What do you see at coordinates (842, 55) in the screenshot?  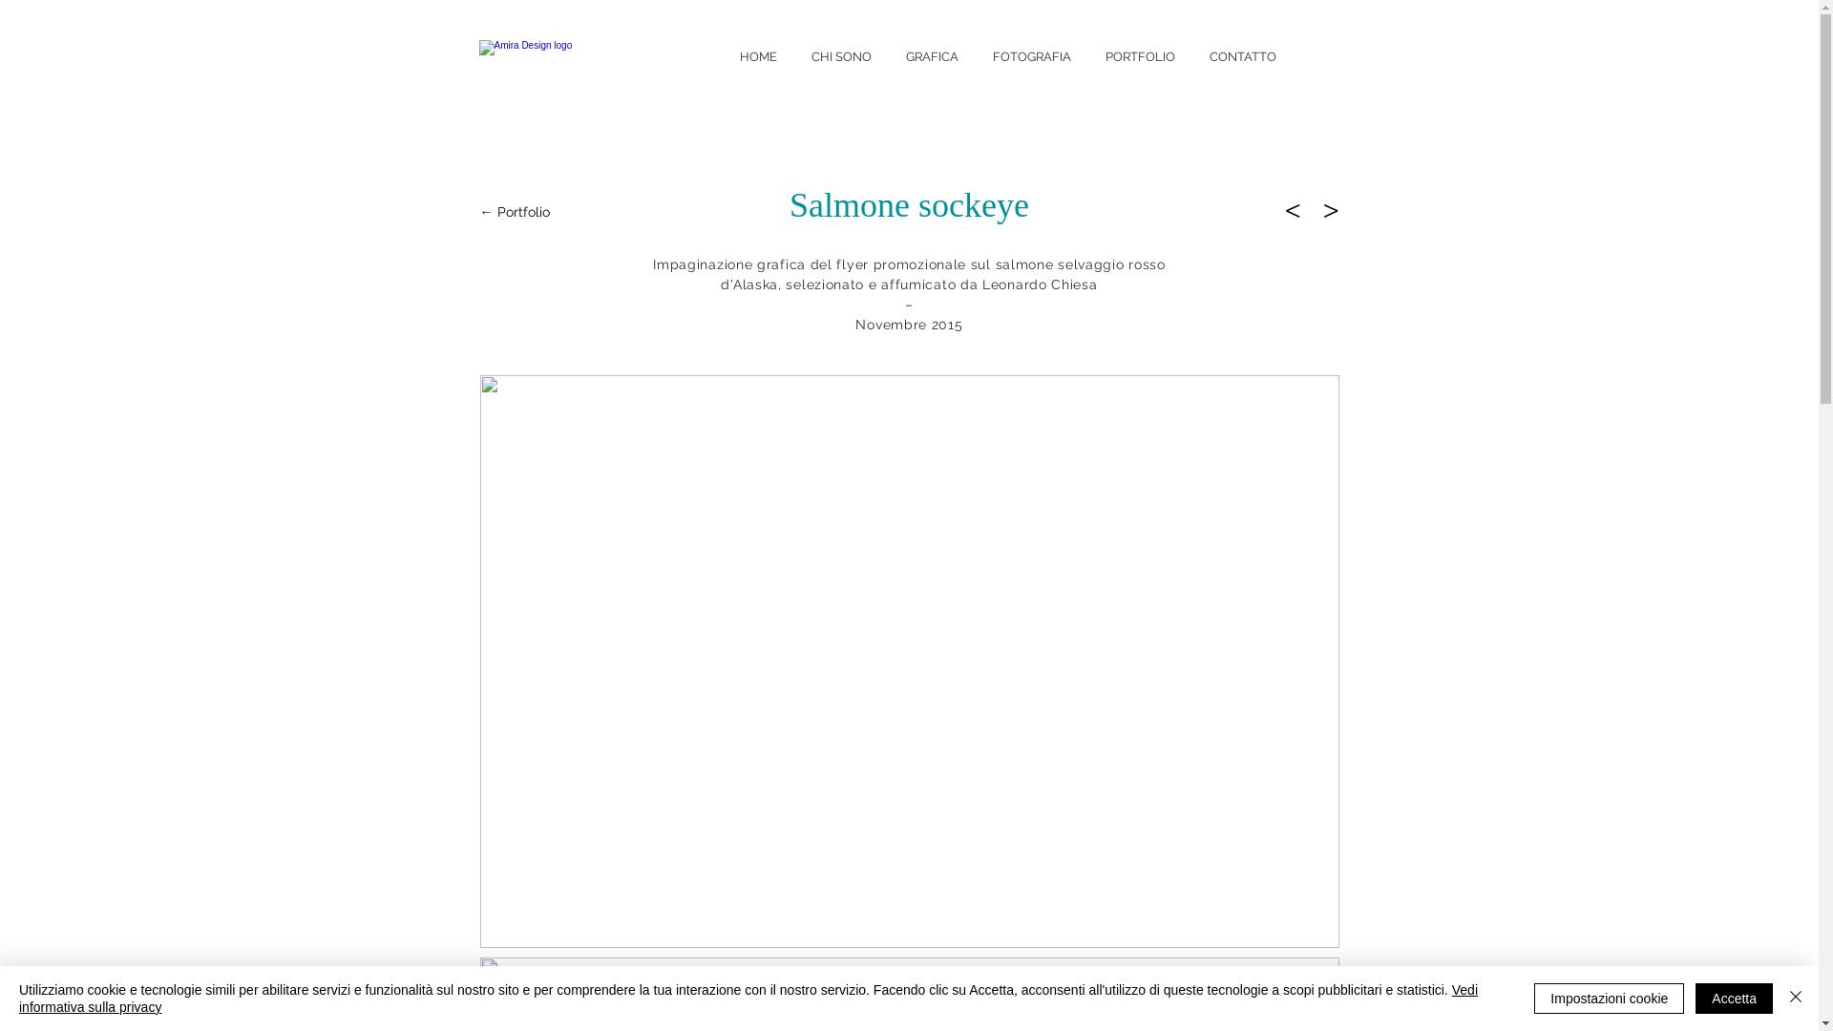 I see `CHI SONO` at bounding box center [842, 55].